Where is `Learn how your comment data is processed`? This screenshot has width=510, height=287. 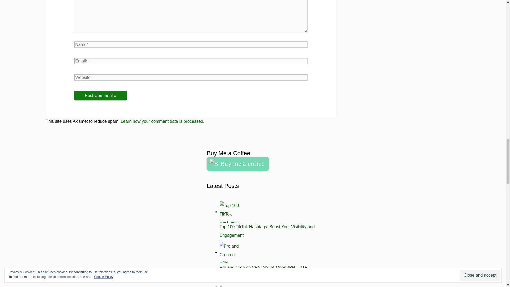 Learn how your comment data is processed is located at coordinates (161, 121).